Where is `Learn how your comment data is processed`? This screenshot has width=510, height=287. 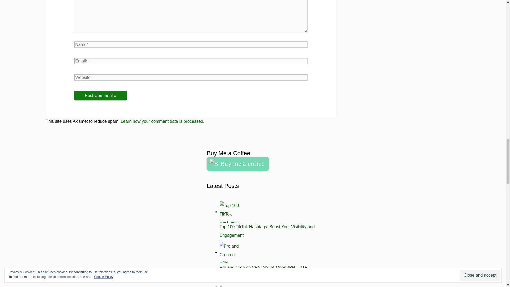 Learn how your comment data is processed is located at coordinates (161, 121).